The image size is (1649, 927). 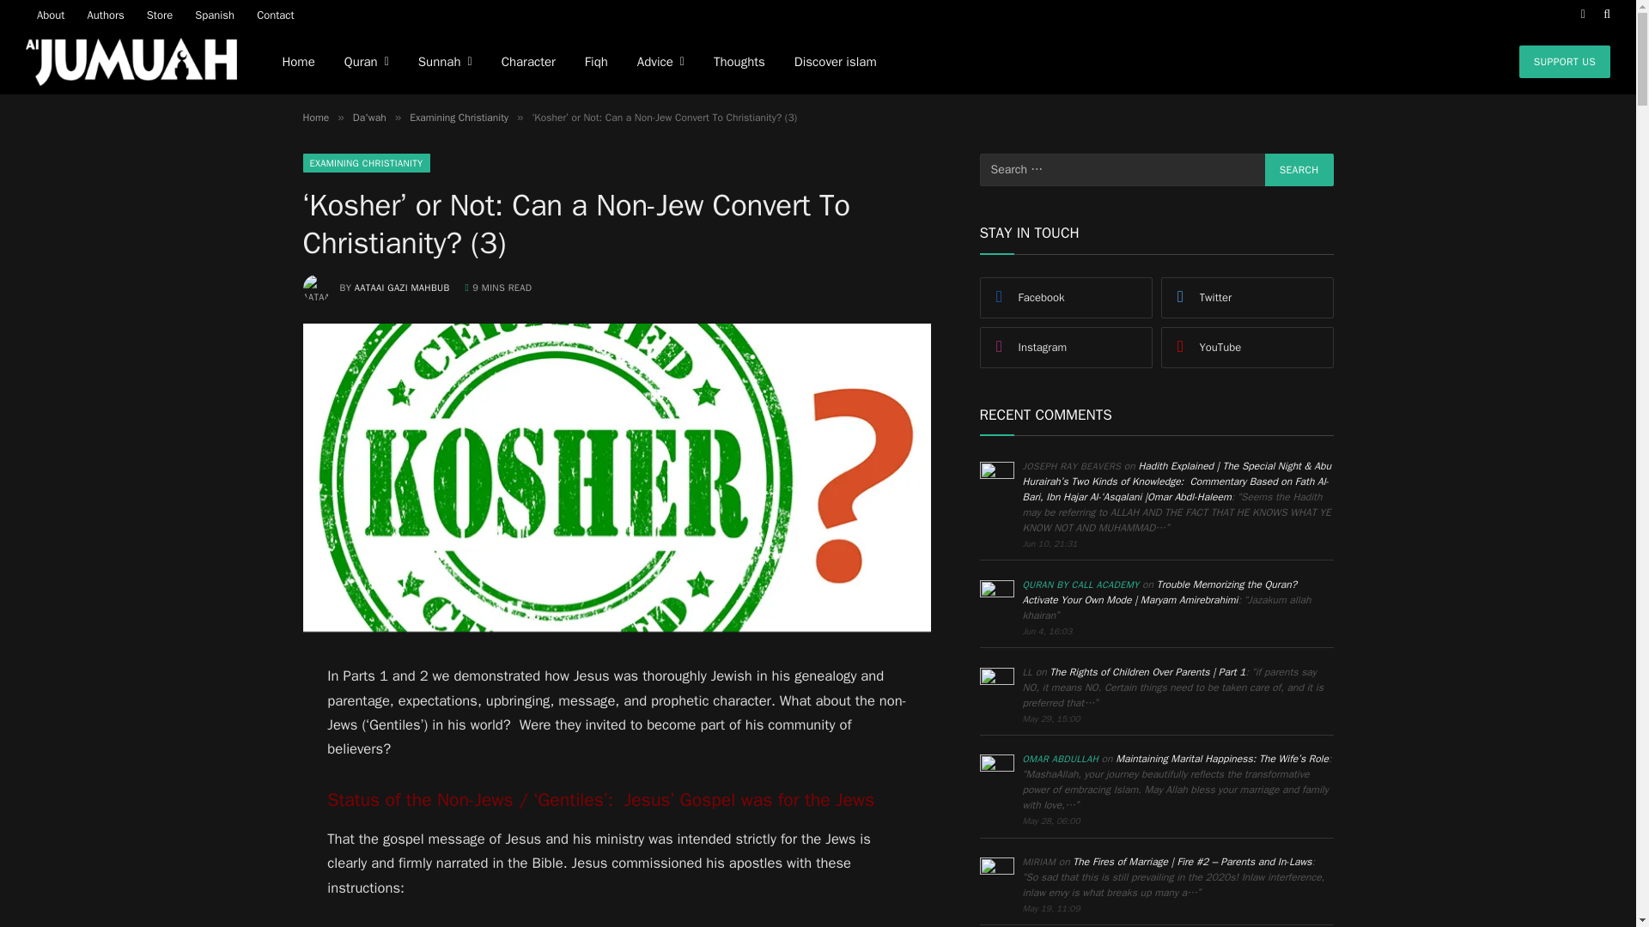 What do you see at coordinates (528, 62) in the screenshot?
I see `Character` at bounding box center [528, 62].